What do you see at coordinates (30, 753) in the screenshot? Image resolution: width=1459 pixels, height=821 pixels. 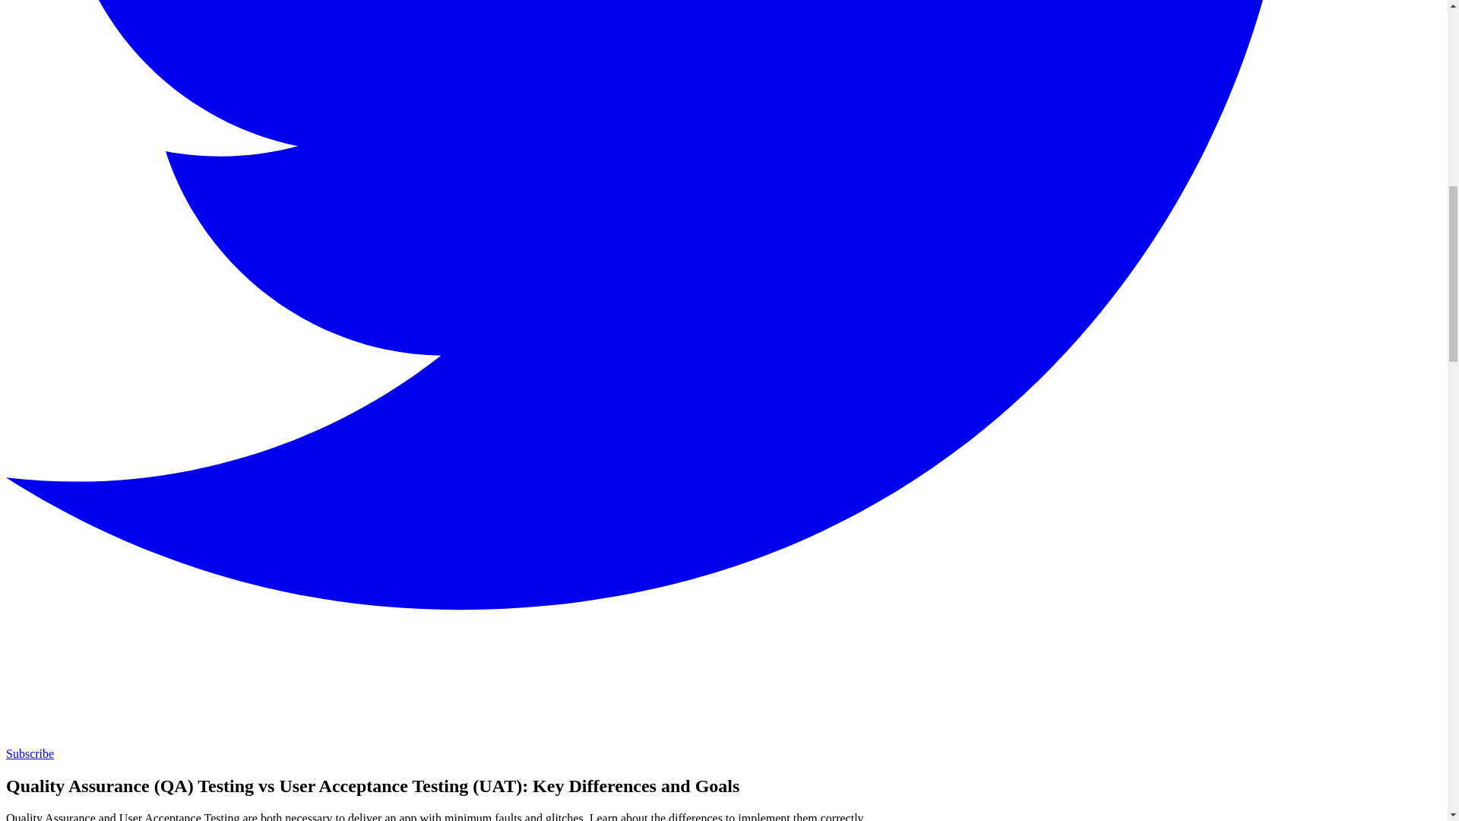 I see `Subscribe` at bounding box center [30, 753].